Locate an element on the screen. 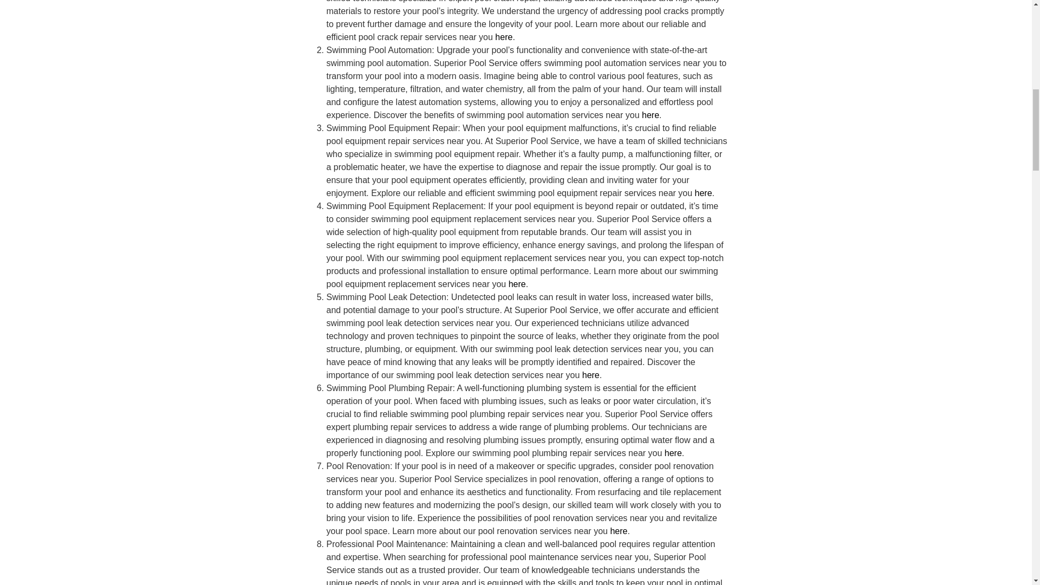 The image size is (1040, 585). here is located at coordinates (618, 531).